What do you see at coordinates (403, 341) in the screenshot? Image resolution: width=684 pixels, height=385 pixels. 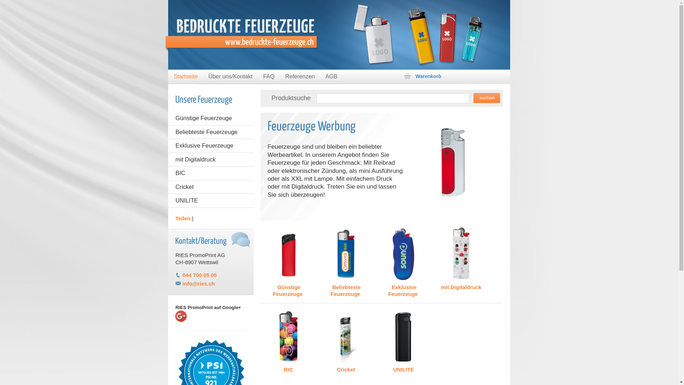 I see `UNILITE` at bounding box center [403, 341].